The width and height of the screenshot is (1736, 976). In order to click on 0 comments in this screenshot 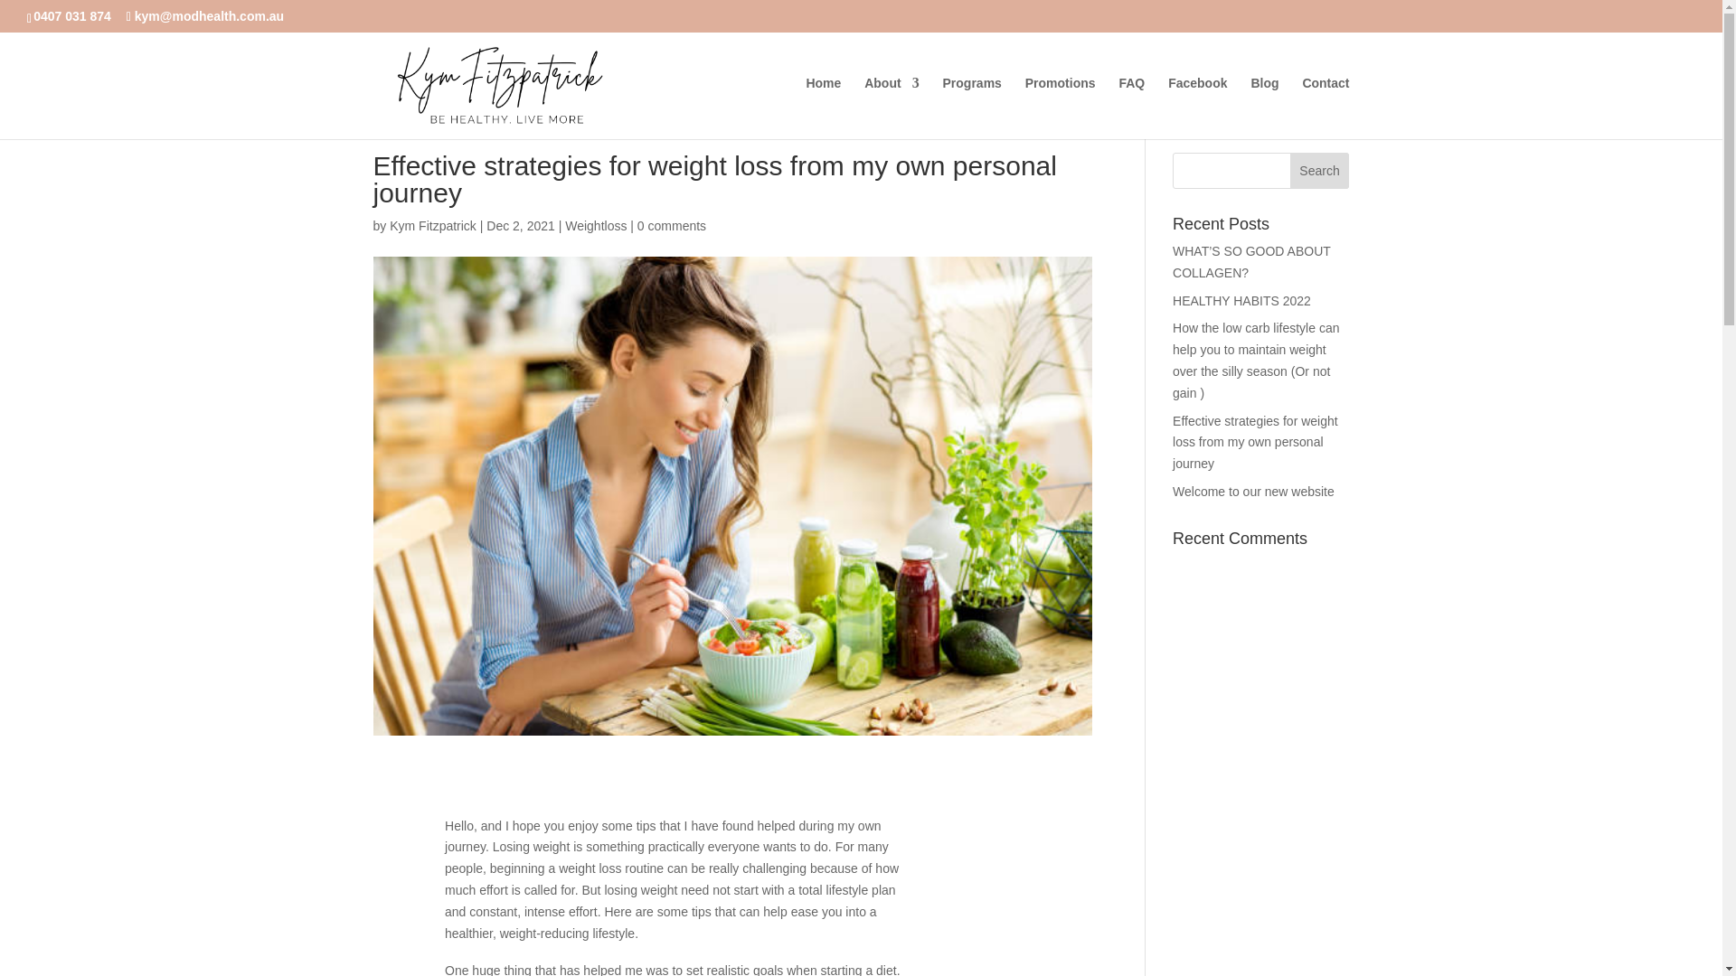, I will do `click(671, 226)`.